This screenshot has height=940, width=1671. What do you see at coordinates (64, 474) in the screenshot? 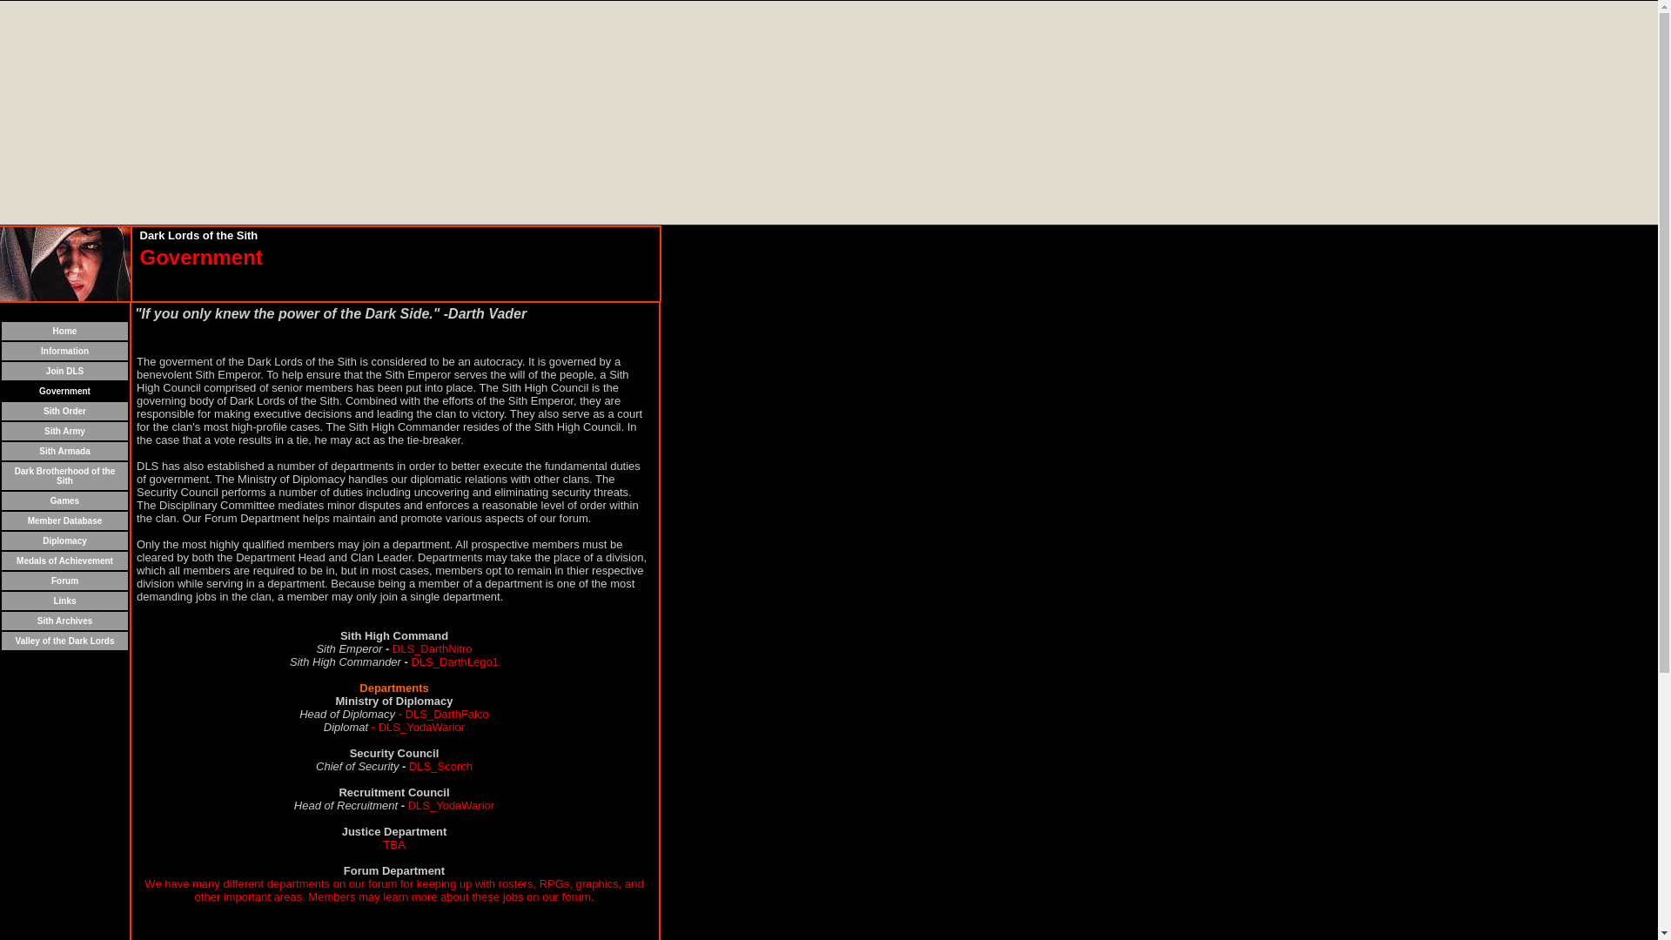
I see `Dark Brotherhood of the Sith` at bounding box center [64, 474].